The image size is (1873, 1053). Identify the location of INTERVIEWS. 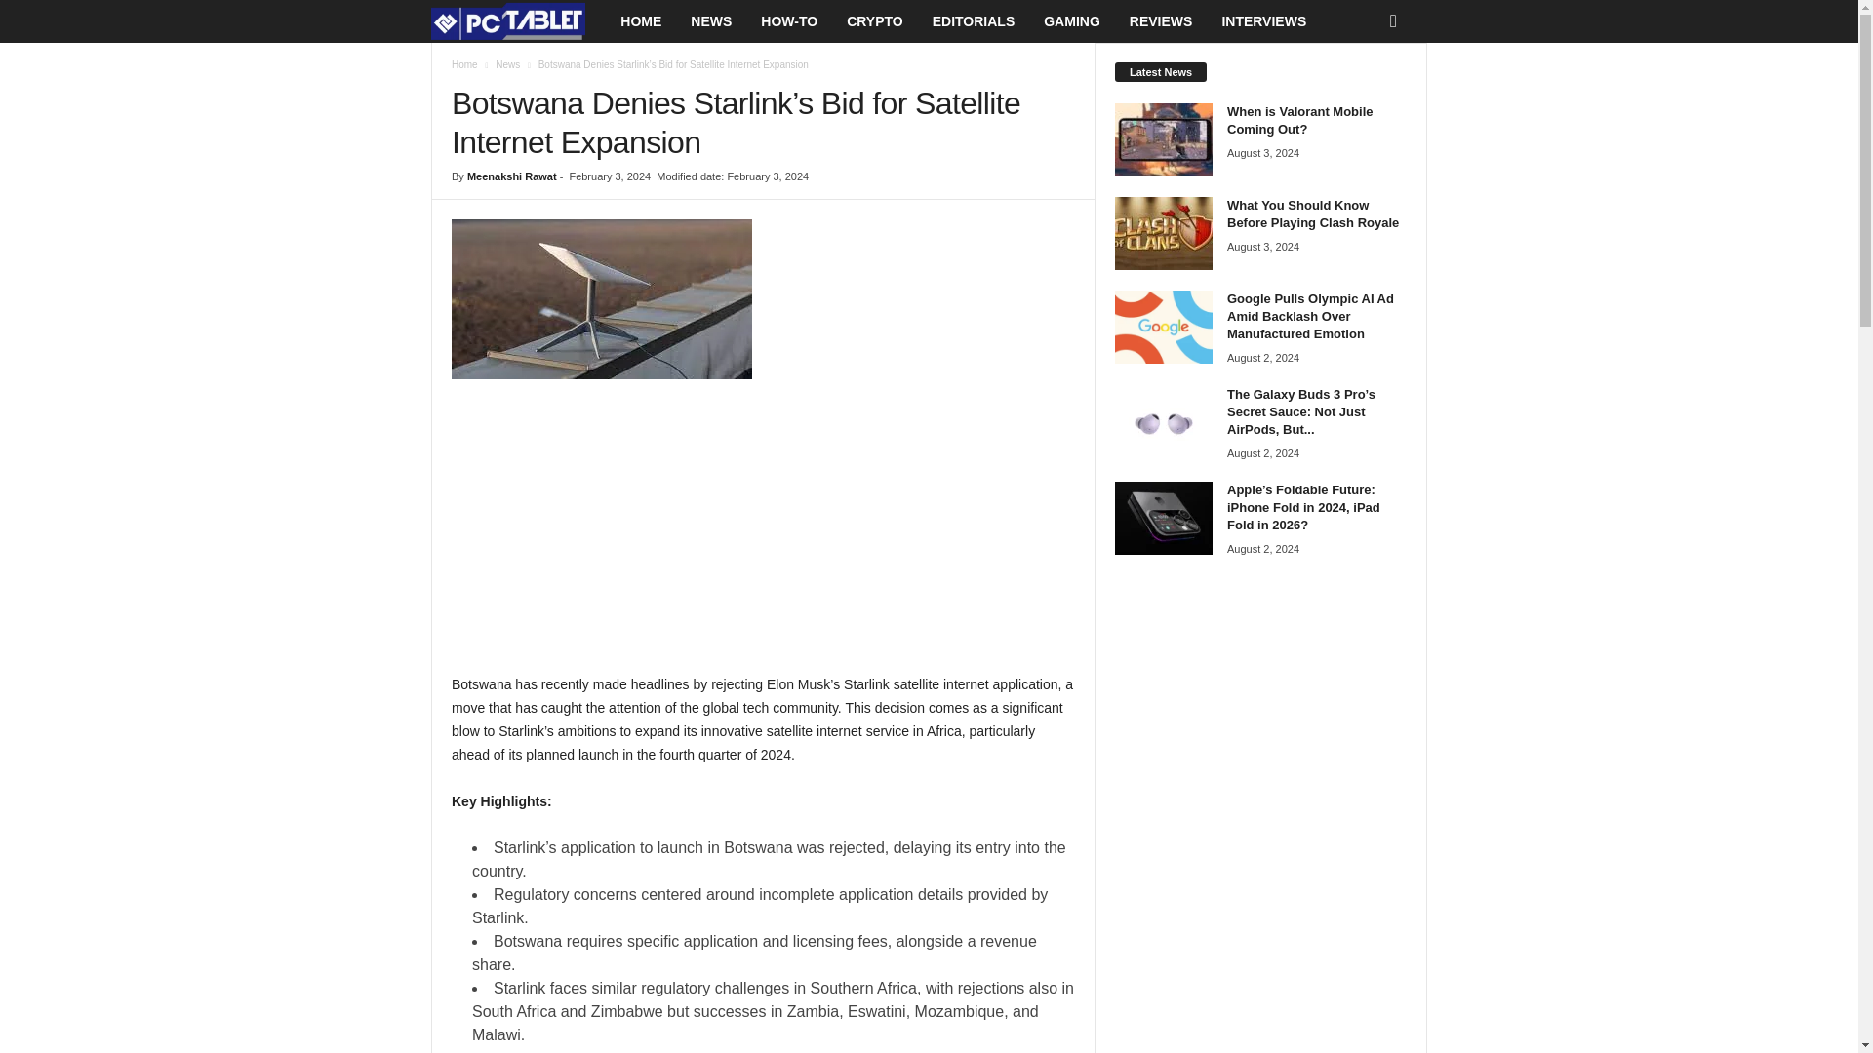
(1262, 21).